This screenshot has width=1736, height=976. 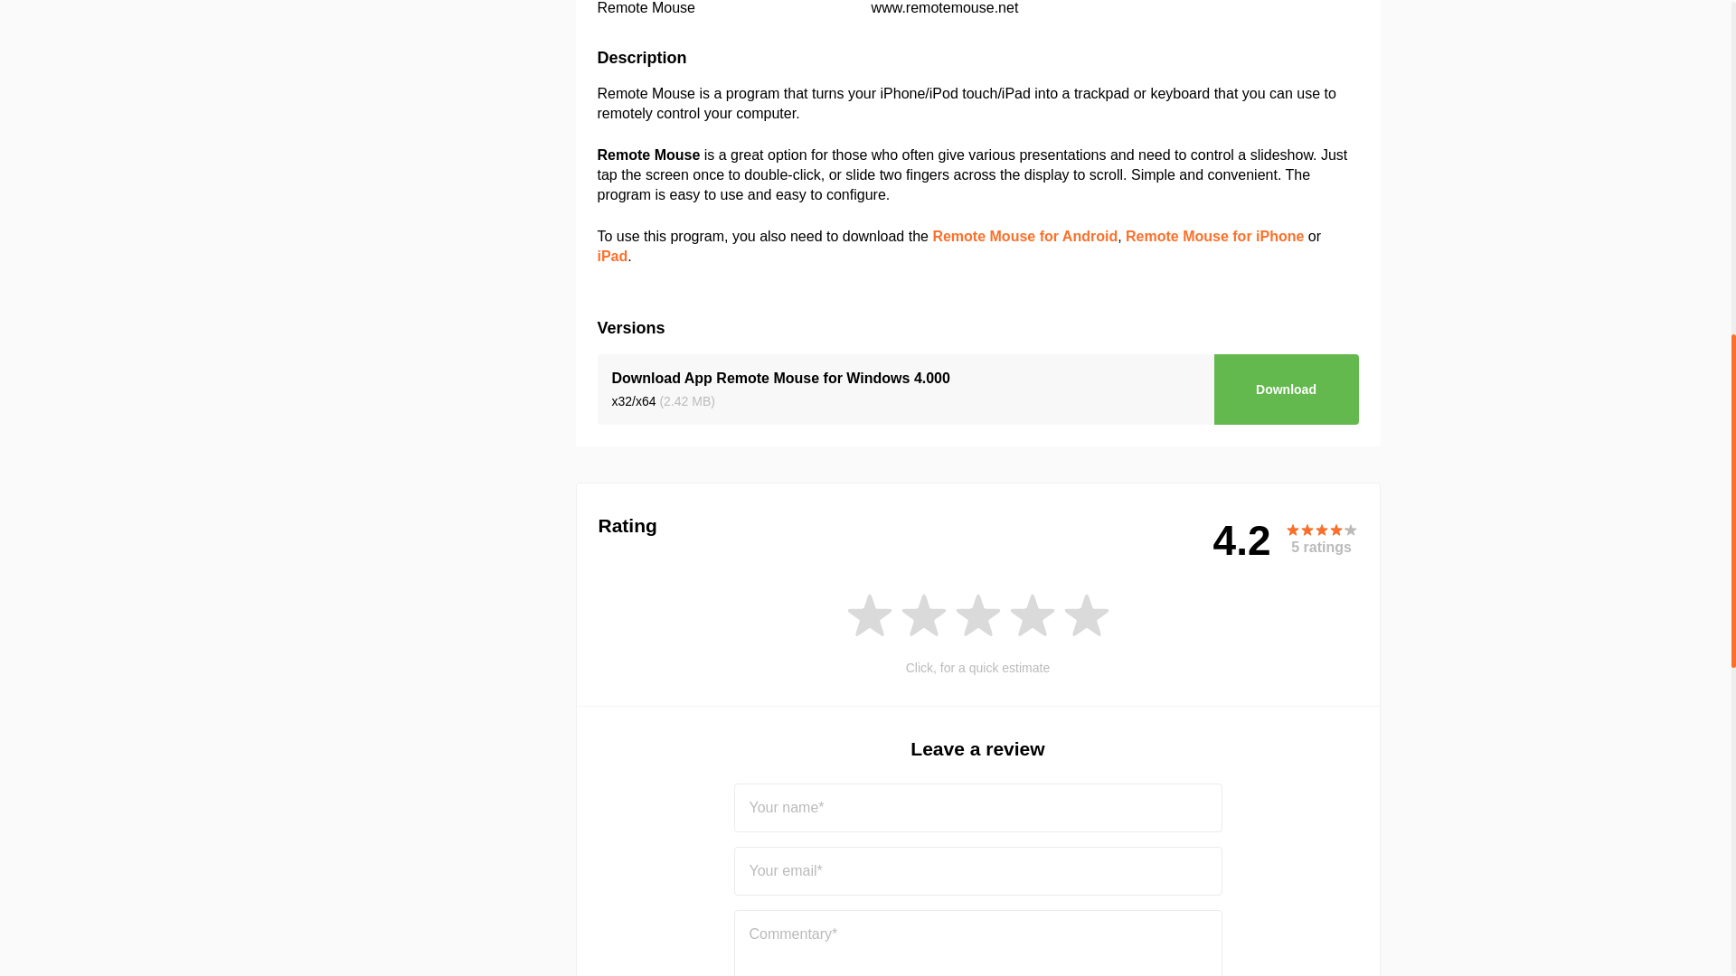 I want to click on Remote Mouse for iPhone, so click(x=1213, y=236).